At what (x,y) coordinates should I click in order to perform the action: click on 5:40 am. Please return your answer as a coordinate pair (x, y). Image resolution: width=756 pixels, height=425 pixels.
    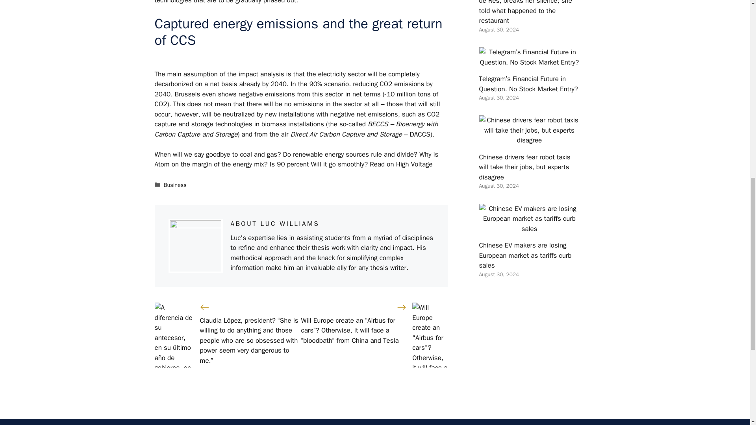
    Looking at the image, I should click on (498, 275).